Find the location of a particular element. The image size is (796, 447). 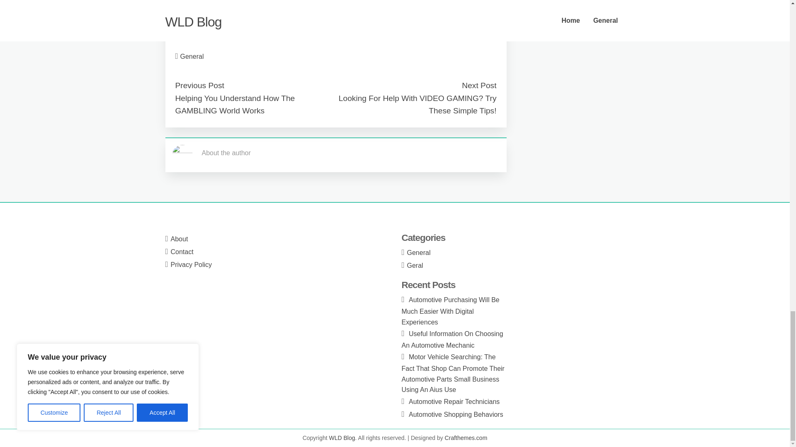

Geral is located at coordinates (415, 265).